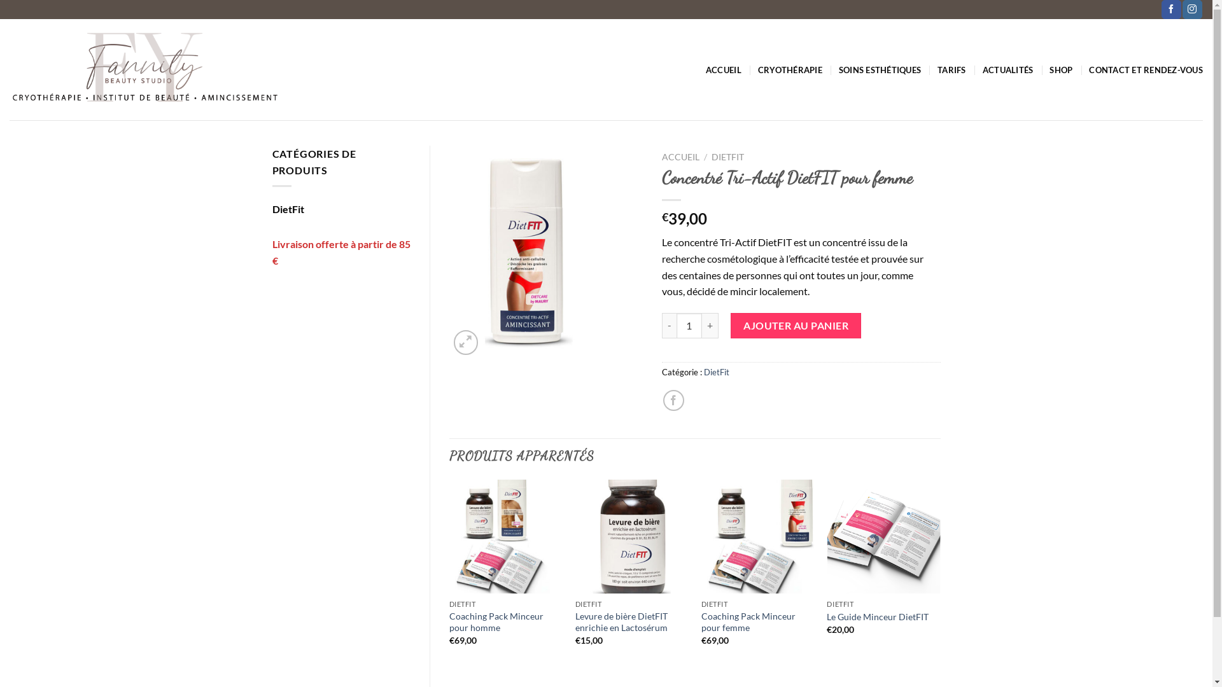 This screenshot has height=687, width=1222. Describe the element at coordinates (1146, 70) in the screenshot. I see `CONTACT ET RENDEZ-VOUS` at that location.